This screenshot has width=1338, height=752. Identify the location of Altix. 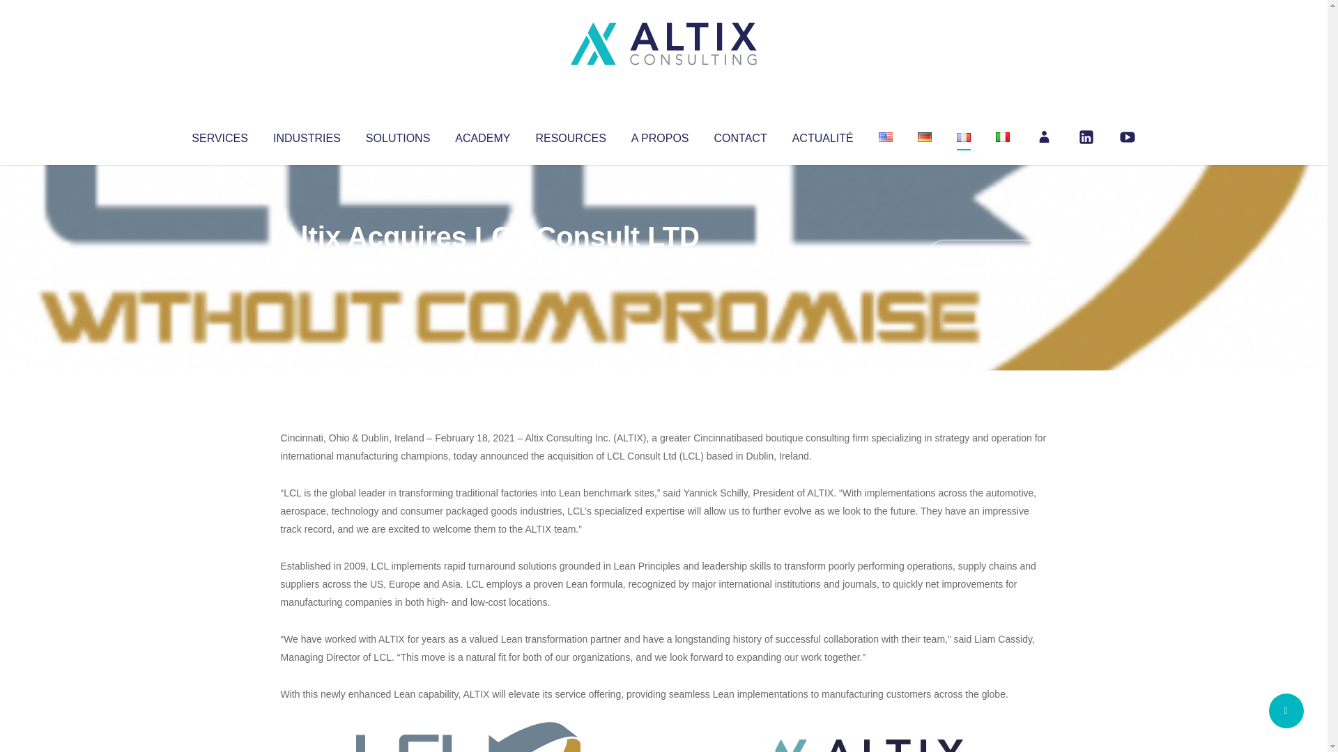
(307, 265).